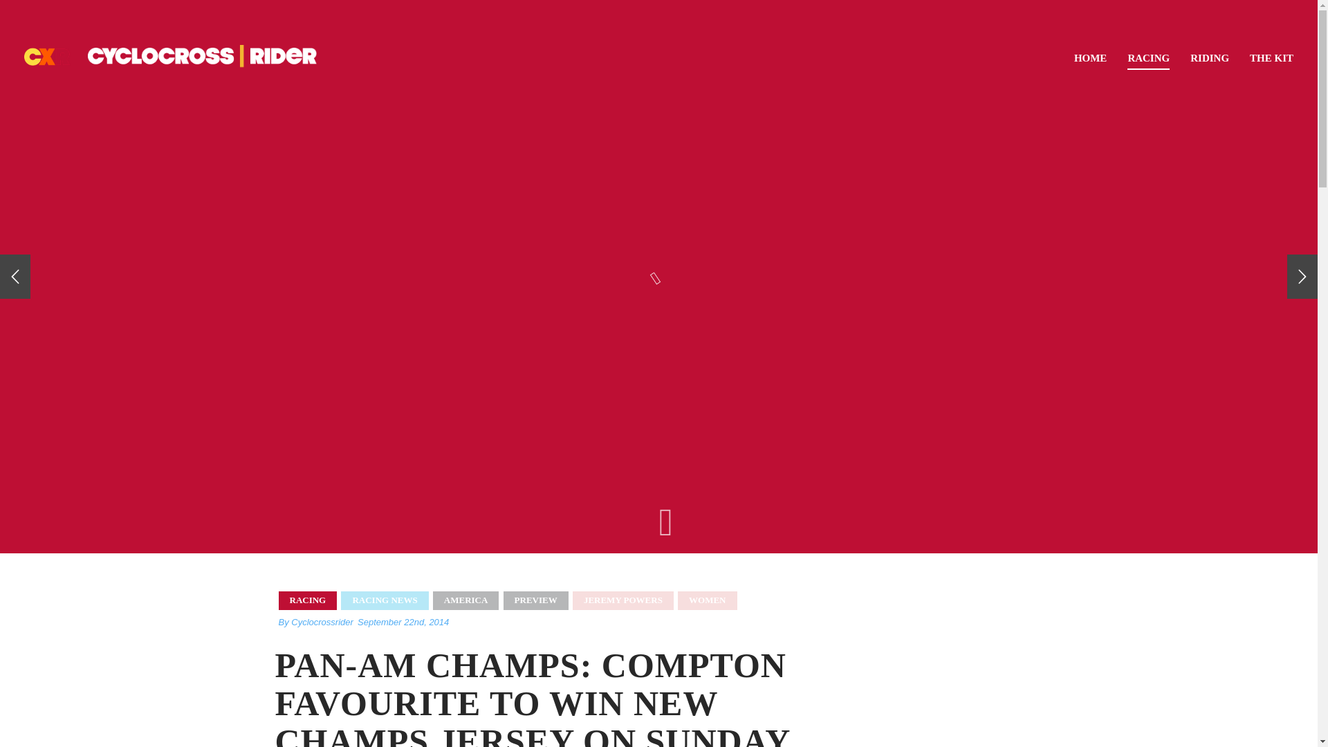 The image size is (1328, 747). I want to click on RACING, so click(1148, 55).